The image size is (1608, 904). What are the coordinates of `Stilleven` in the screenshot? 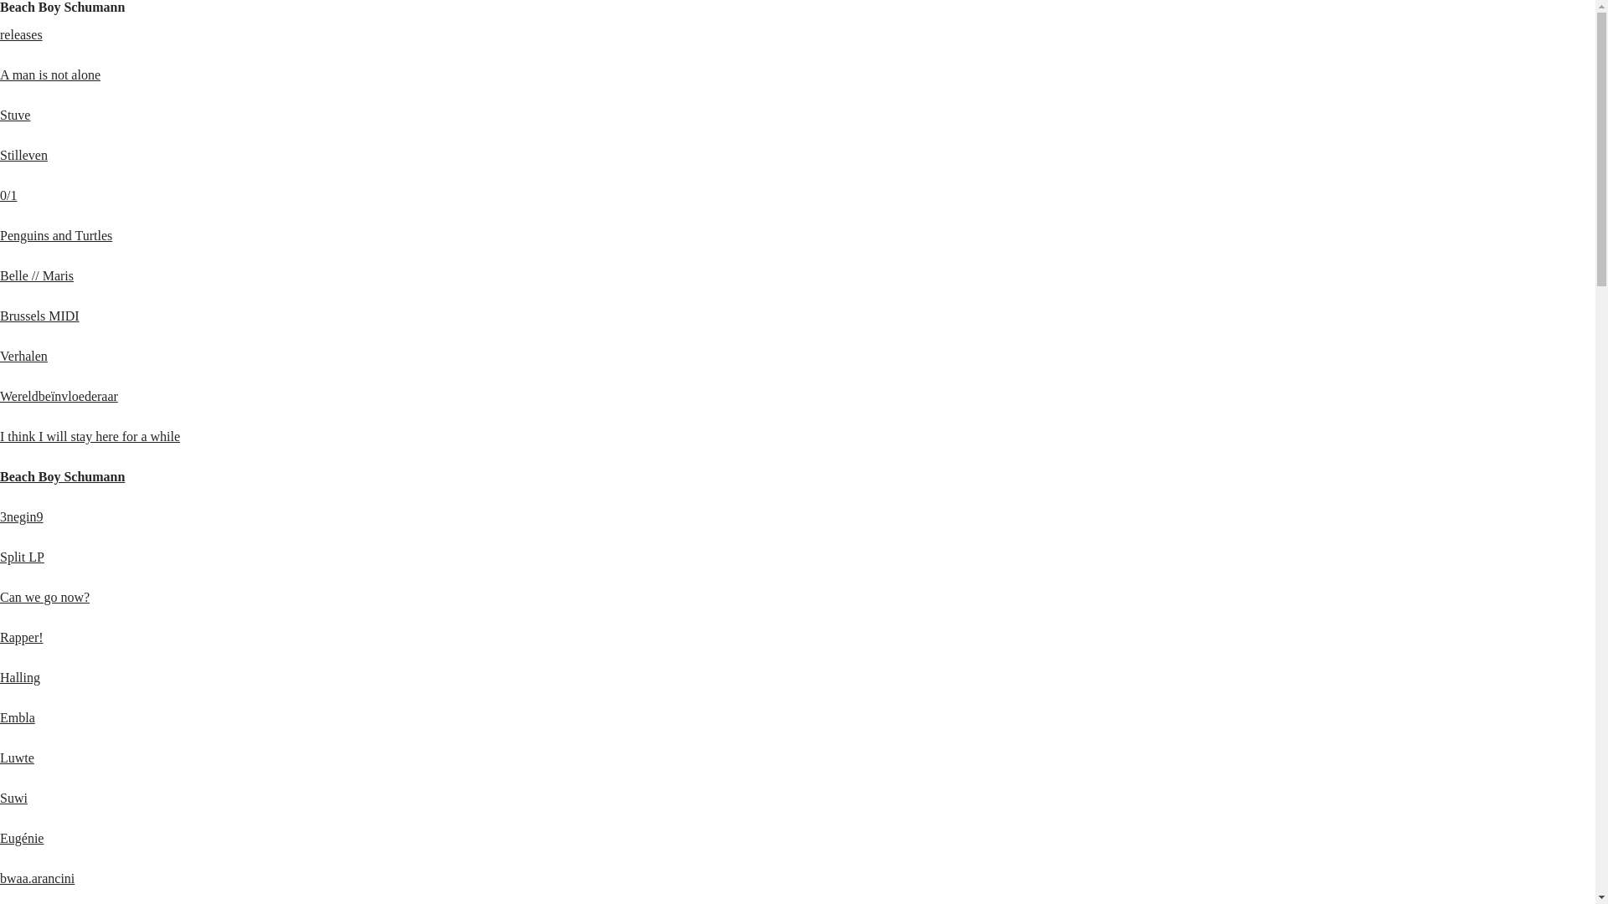 It's located at (23, 156).